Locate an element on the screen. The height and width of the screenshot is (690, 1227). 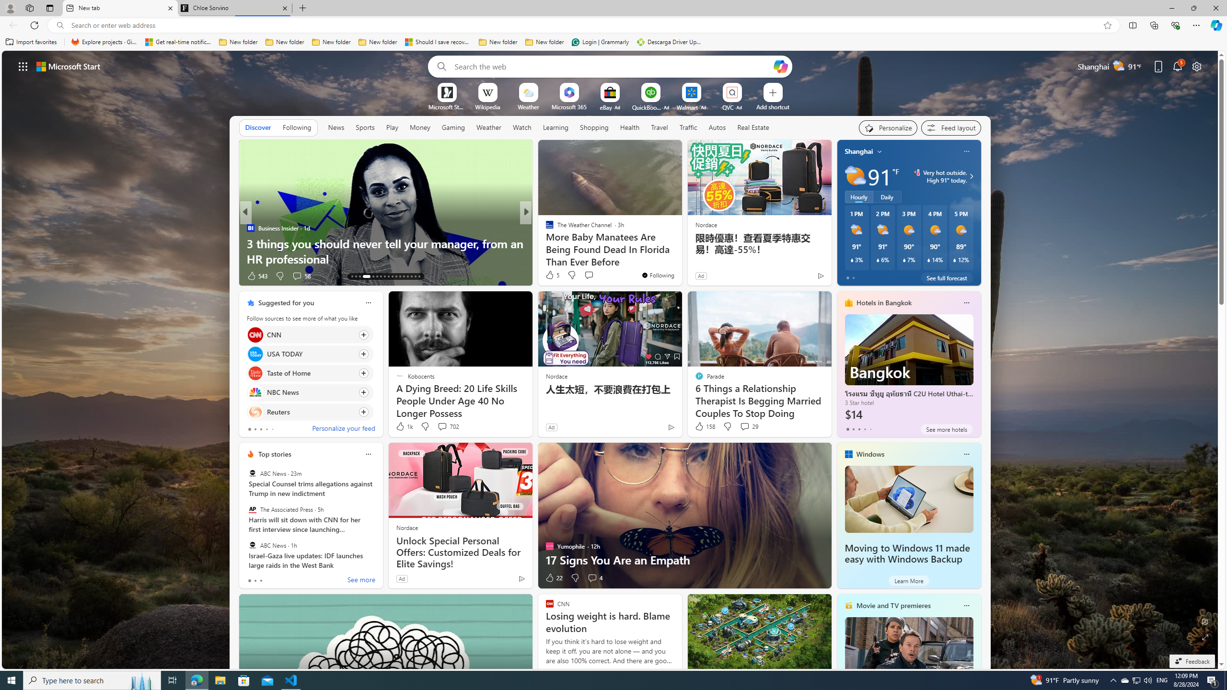
Movie and TV premieres is located at coordinates (893, 606).